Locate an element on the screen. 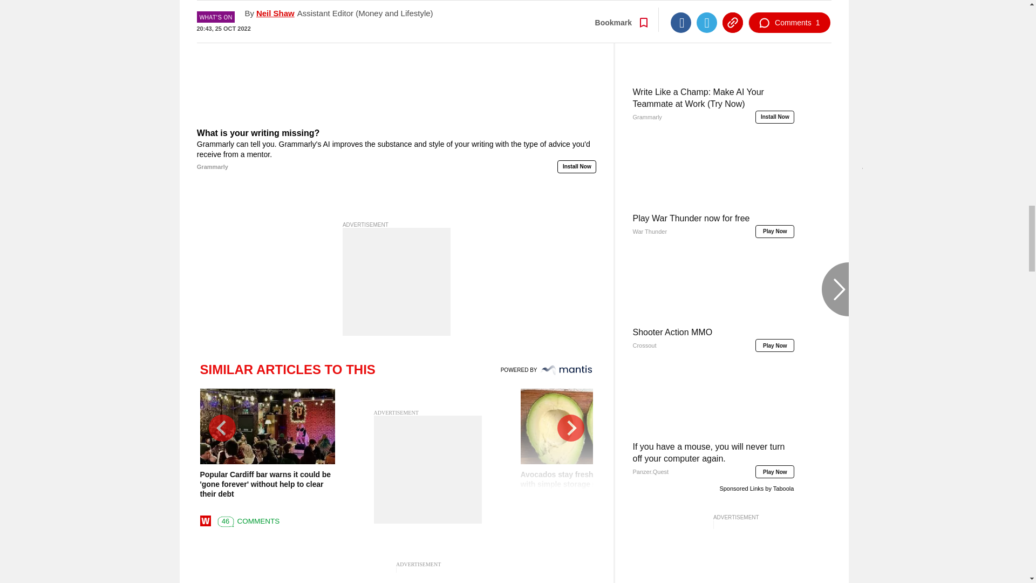 Image resolution: width=1036 pixels, height=583 pixels. What is your writing missing? is located at coordinates (396, 63).